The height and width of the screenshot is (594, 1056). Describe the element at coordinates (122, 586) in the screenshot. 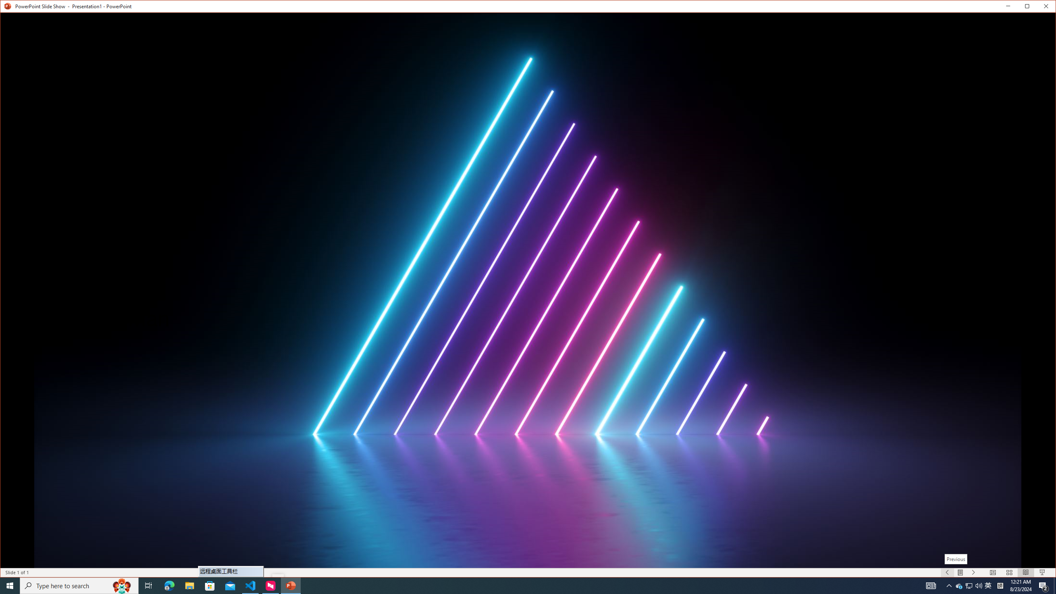

I see `Microsoft Store` at that location.